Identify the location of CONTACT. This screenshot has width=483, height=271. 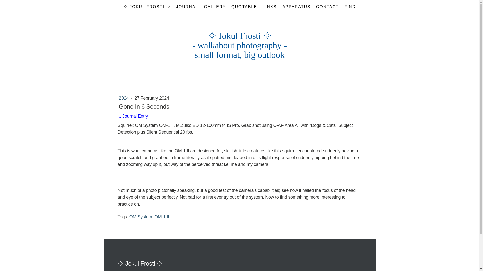
(328, 7).